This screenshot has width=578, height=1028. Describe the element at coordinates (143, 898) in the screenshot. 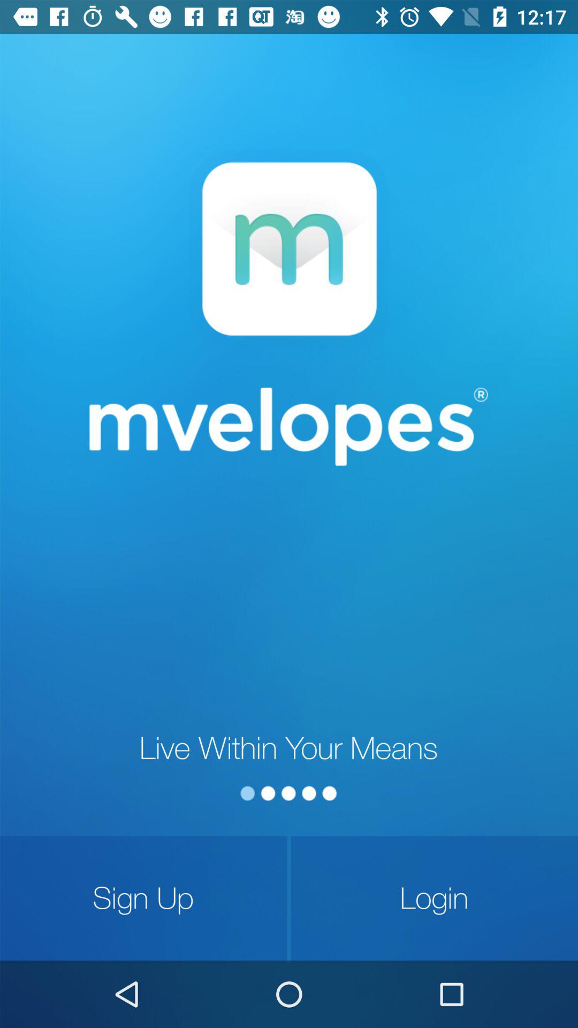

I see `flip to sign up item` at that location.